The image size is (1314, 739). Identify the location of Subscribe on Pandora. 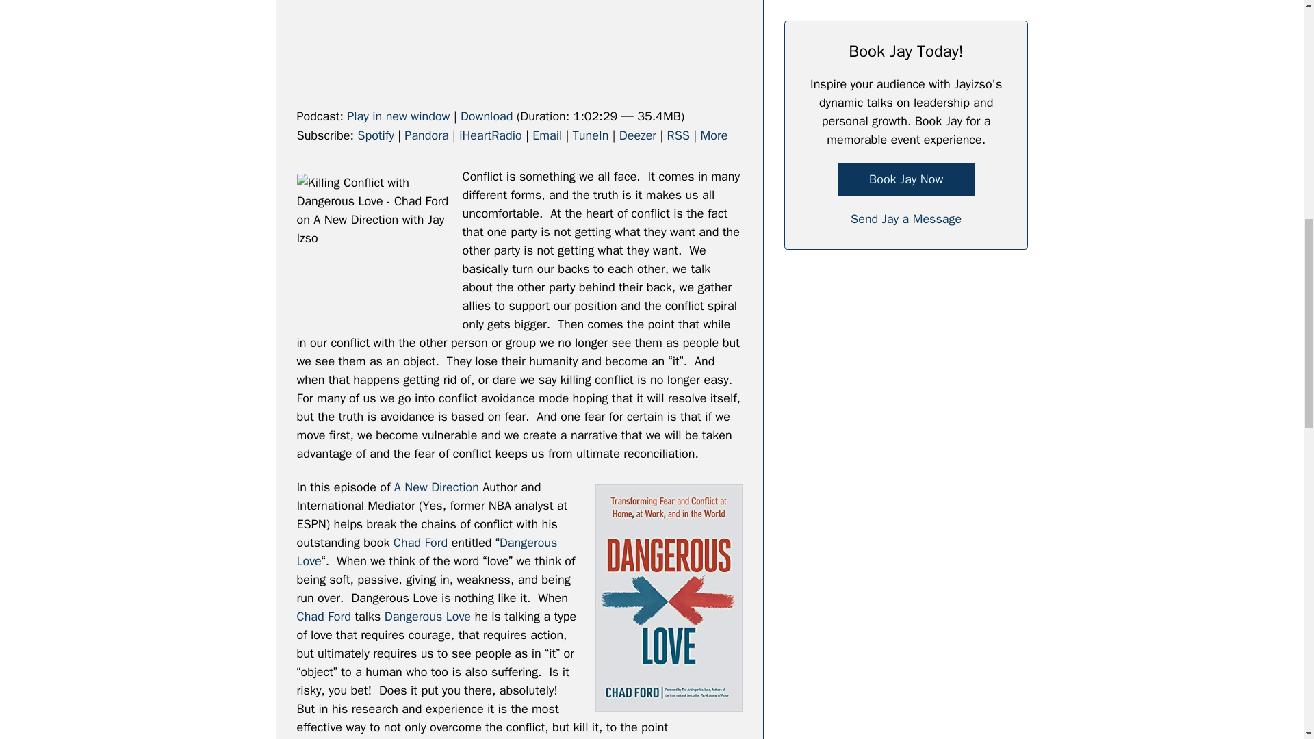
(426, 135).